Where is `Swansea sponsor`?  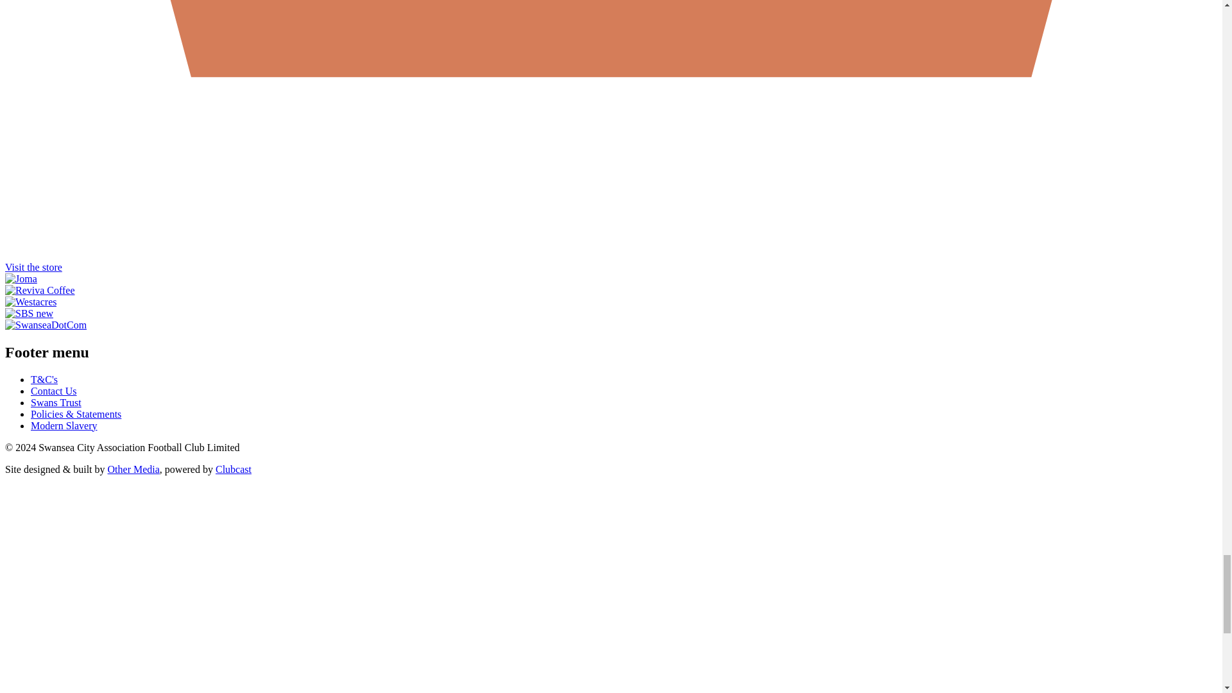 Swansea sponsor is located at coordinates (31, 302).